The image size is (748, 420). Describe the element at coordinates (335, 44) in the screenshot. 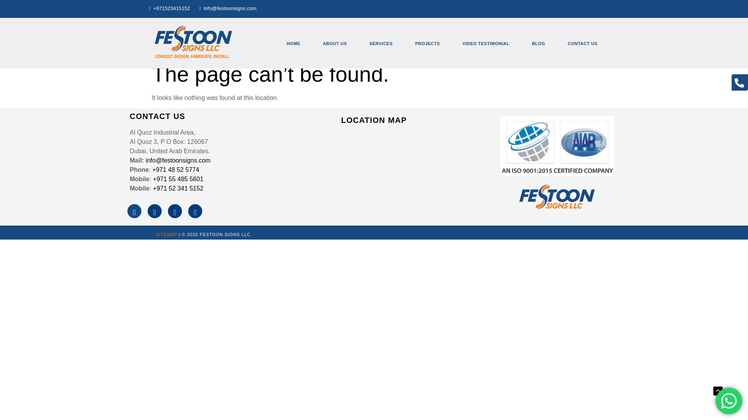

I see `ABOUT US` at that location.